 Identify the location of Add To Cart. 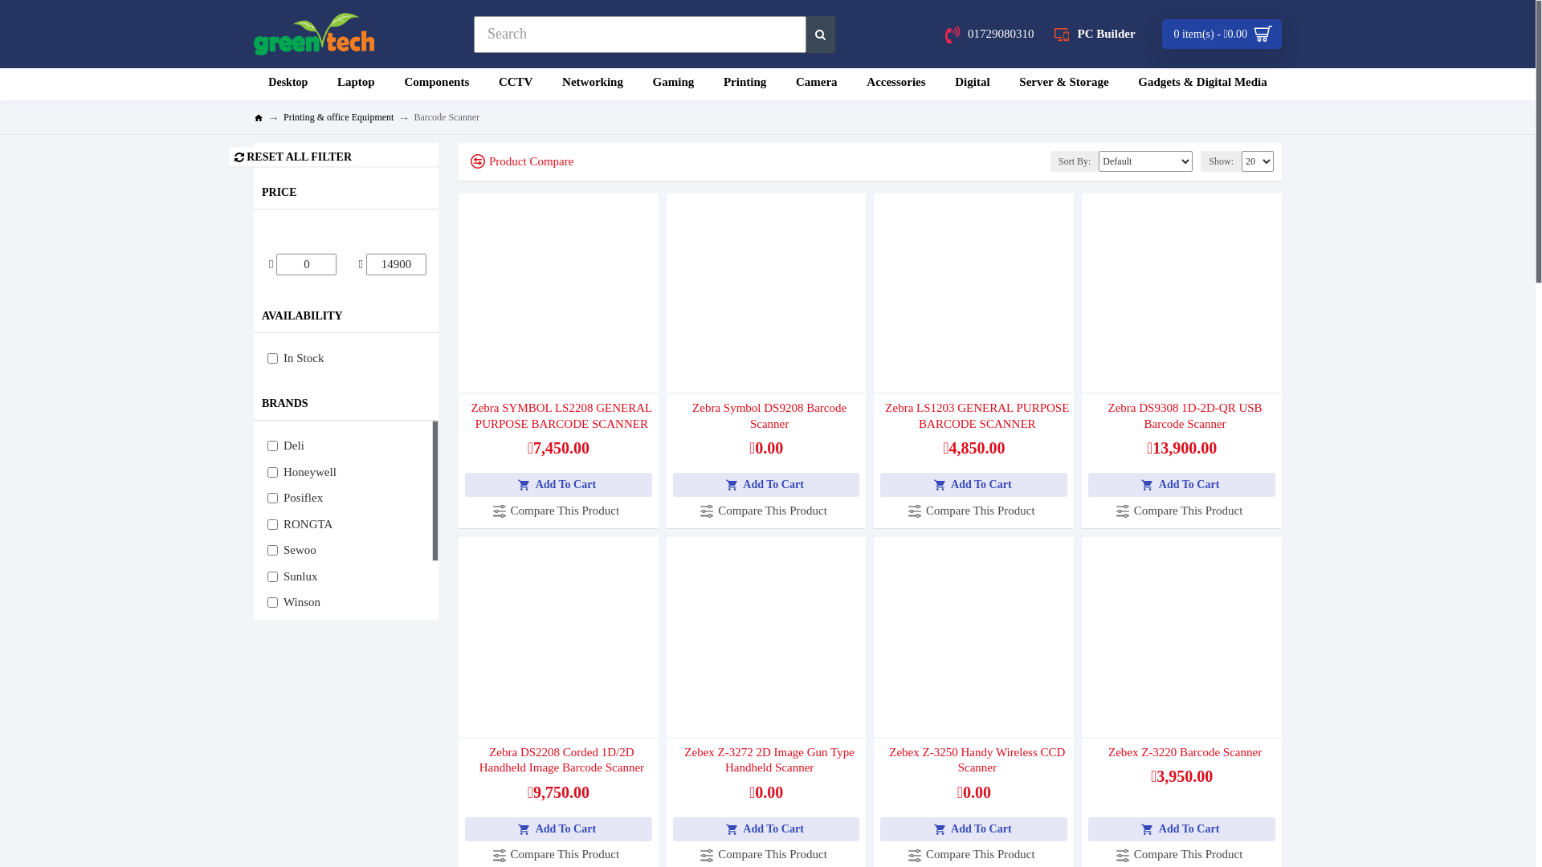
(973, 828).